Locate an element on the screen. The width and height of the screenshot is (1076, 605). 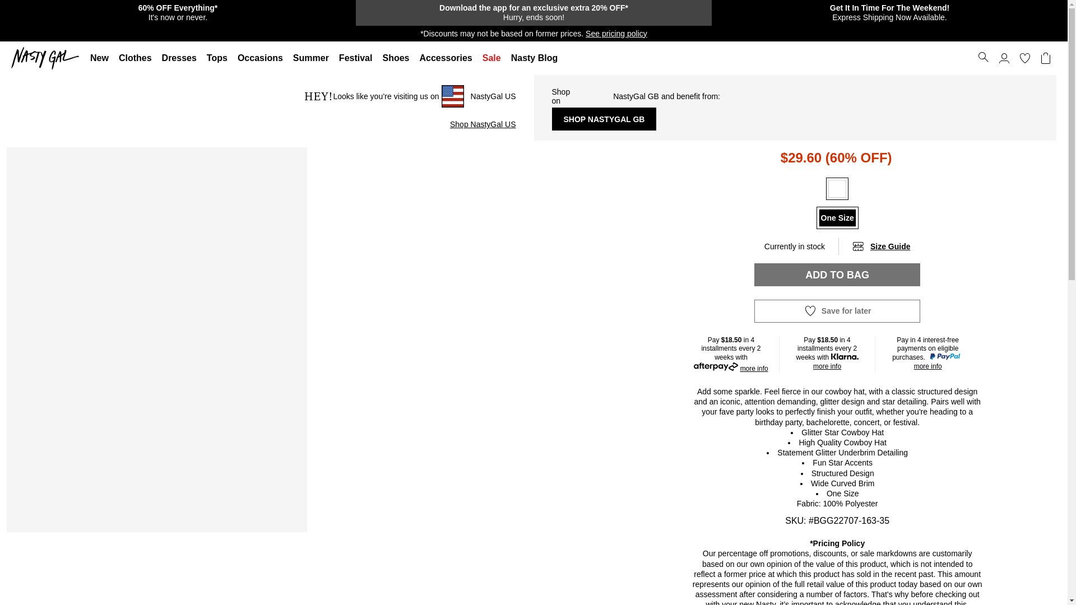
See pricing policy is located at coordinates (616, 34).